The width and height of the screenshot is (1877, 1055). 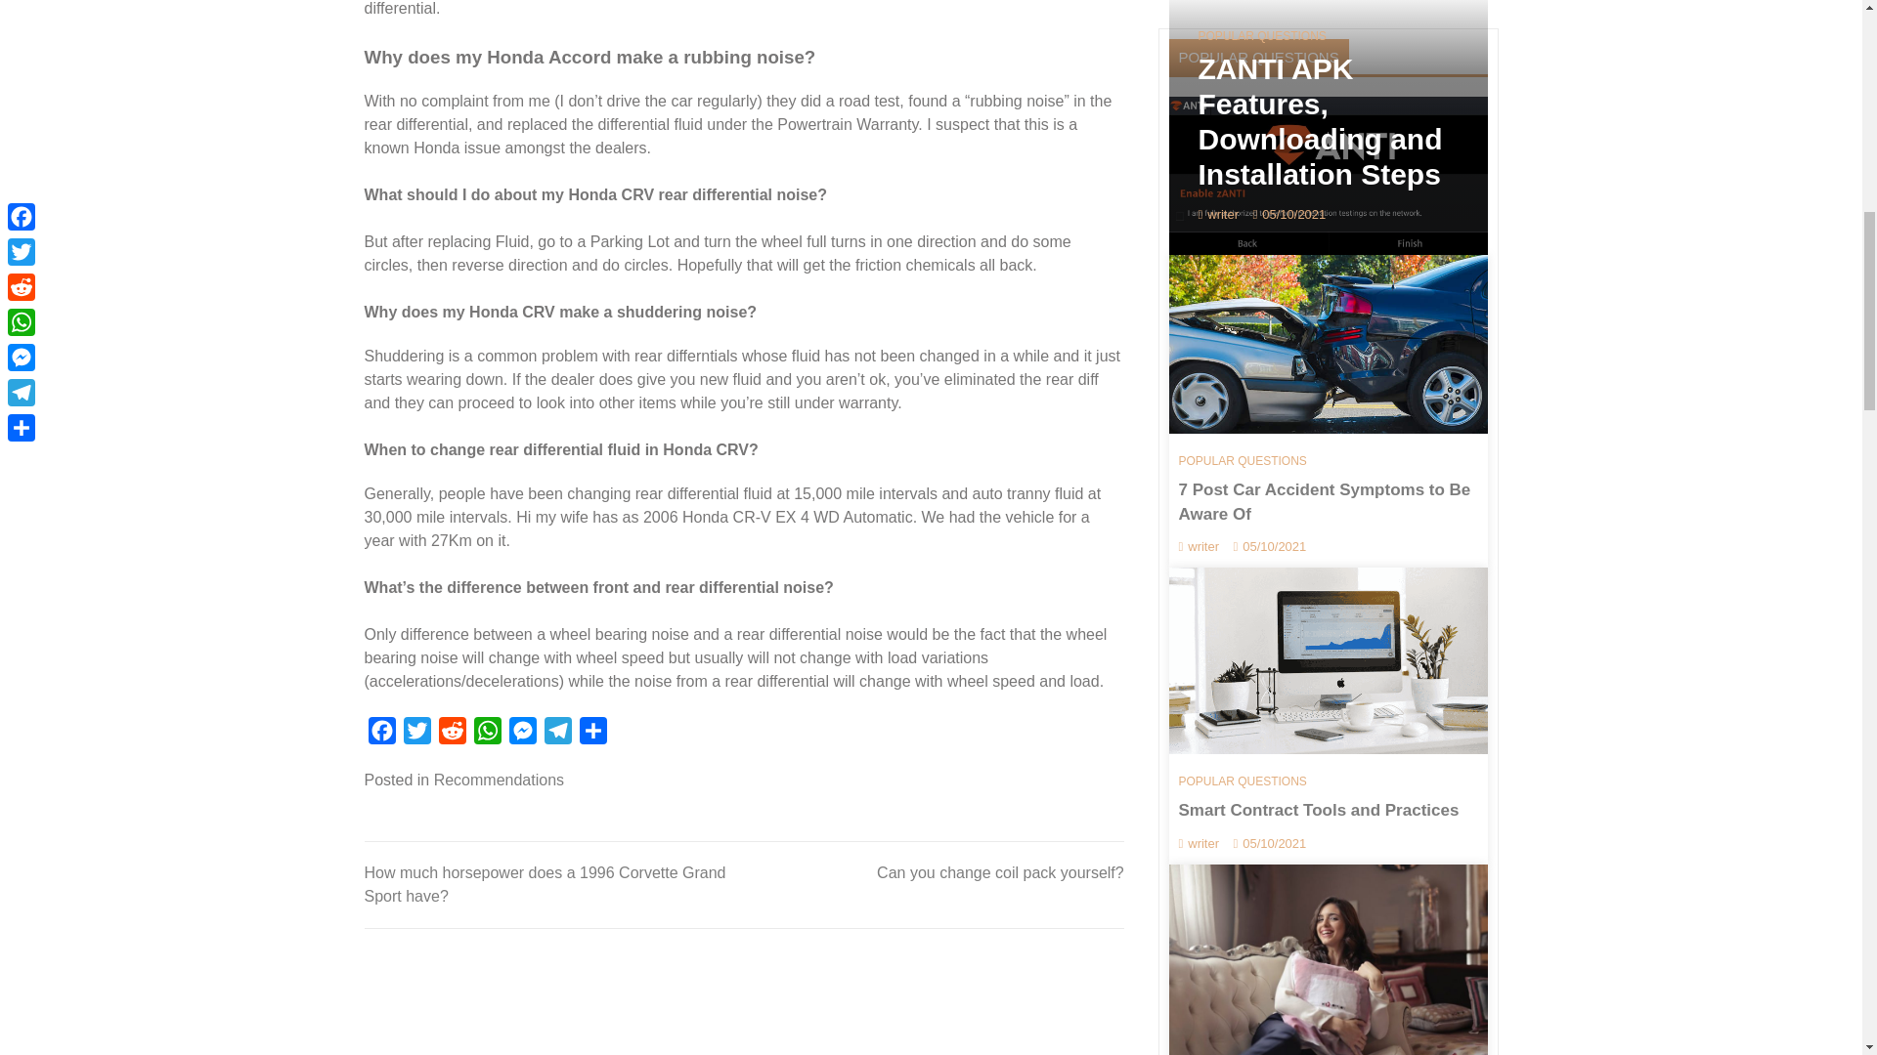 What do you see at coordinates (544, 883) in the screenshot?
I see `How much horsepower does a 1996 Corvette Grand Sport have?` at bounding box center [544, 883].